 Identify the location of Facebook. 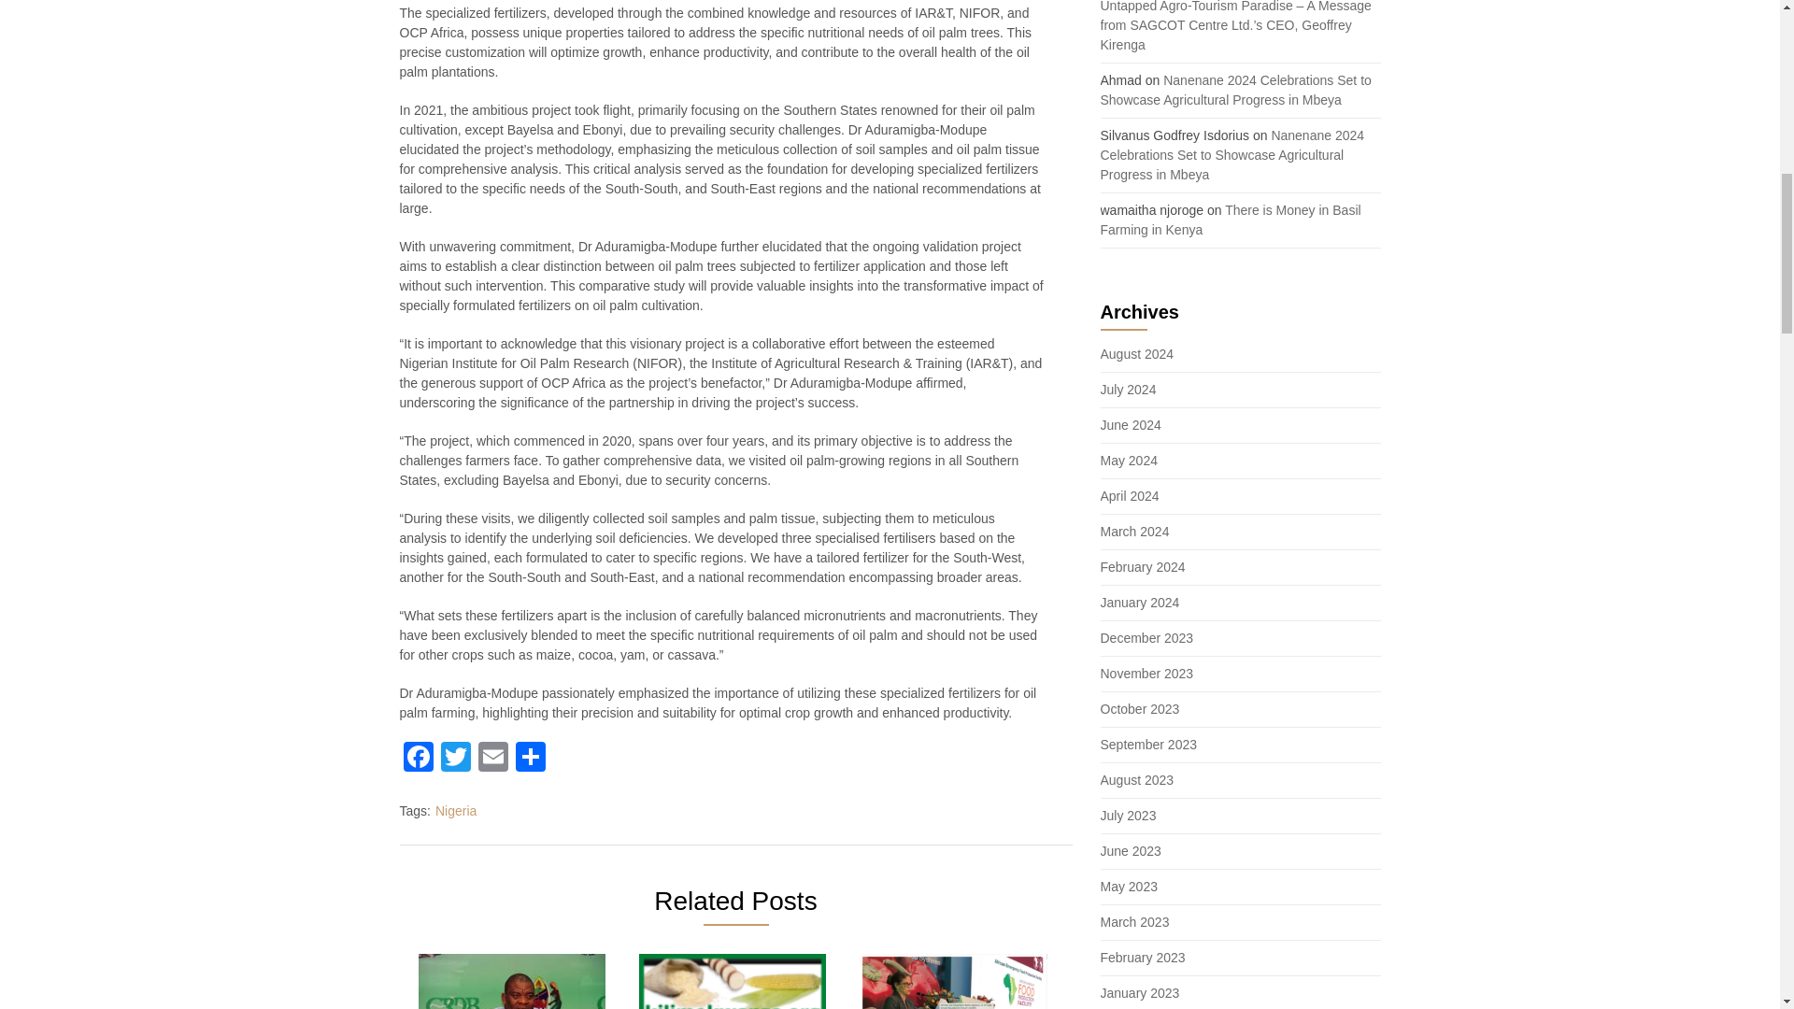
(419, 759).